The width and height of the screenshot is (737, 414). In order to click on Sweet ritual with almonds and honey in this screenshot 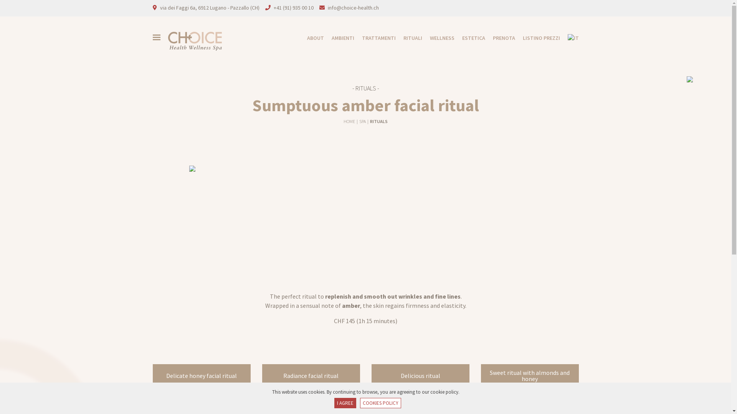, I will do `click(530, 376)`.